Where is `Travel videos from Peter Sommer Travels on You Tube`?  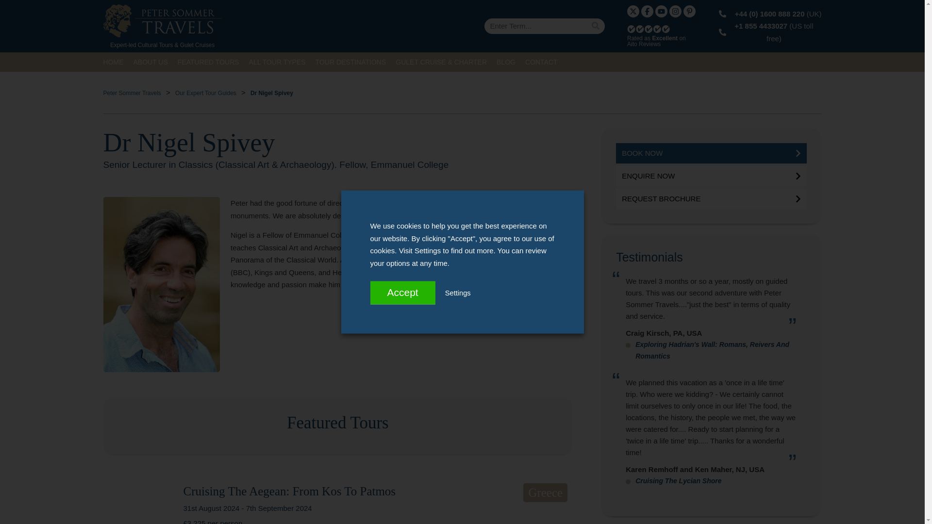 Travel videos from Peter Sommer Travels on You Tube is located at coordinates (661, 11).